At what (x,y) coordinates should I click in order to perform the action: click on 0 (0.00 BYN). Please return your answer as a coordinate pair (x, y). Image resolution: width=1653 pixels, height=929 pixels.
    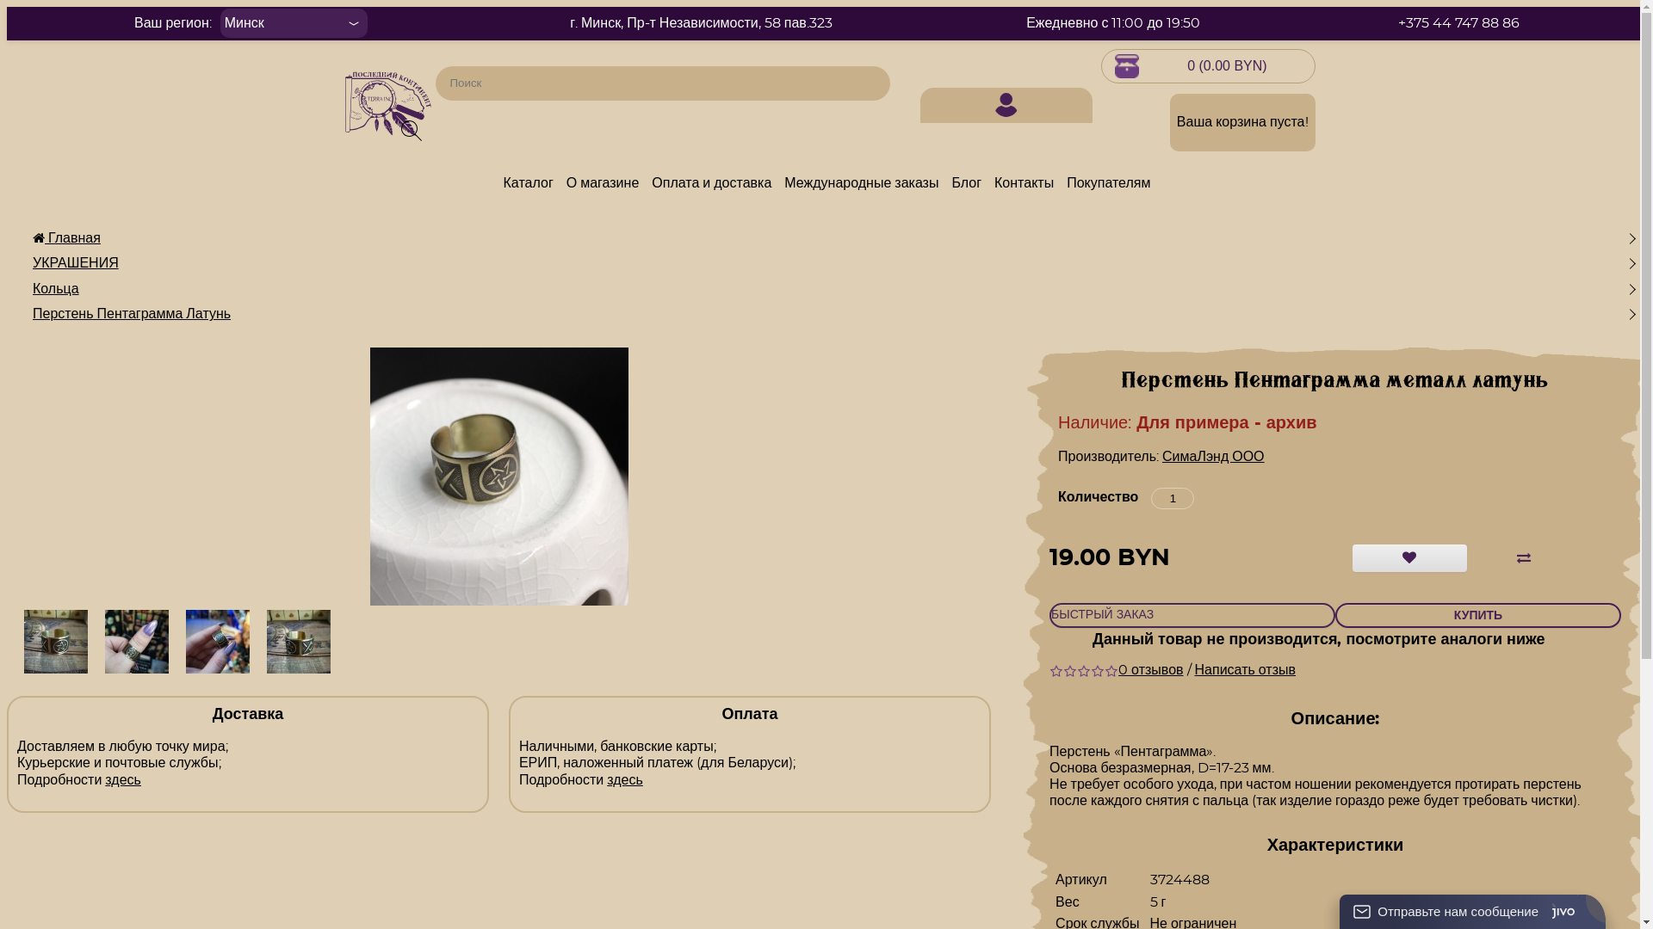
    Looking at the image, I should click on (1208, 66).